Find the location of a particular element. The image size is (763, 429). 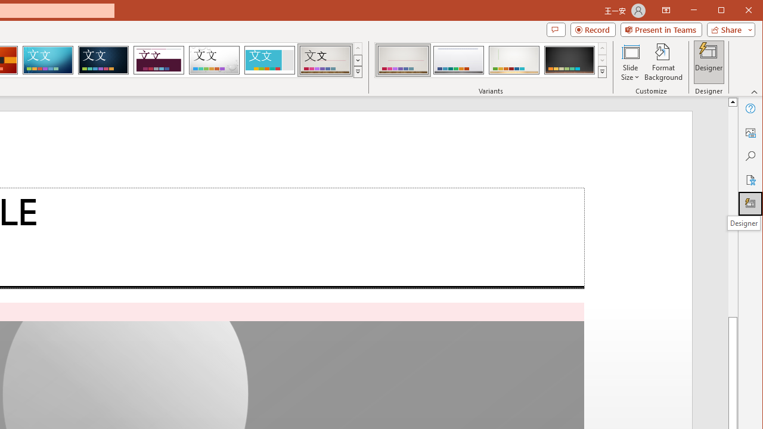

Format Background is located at coordinates (664, 62).